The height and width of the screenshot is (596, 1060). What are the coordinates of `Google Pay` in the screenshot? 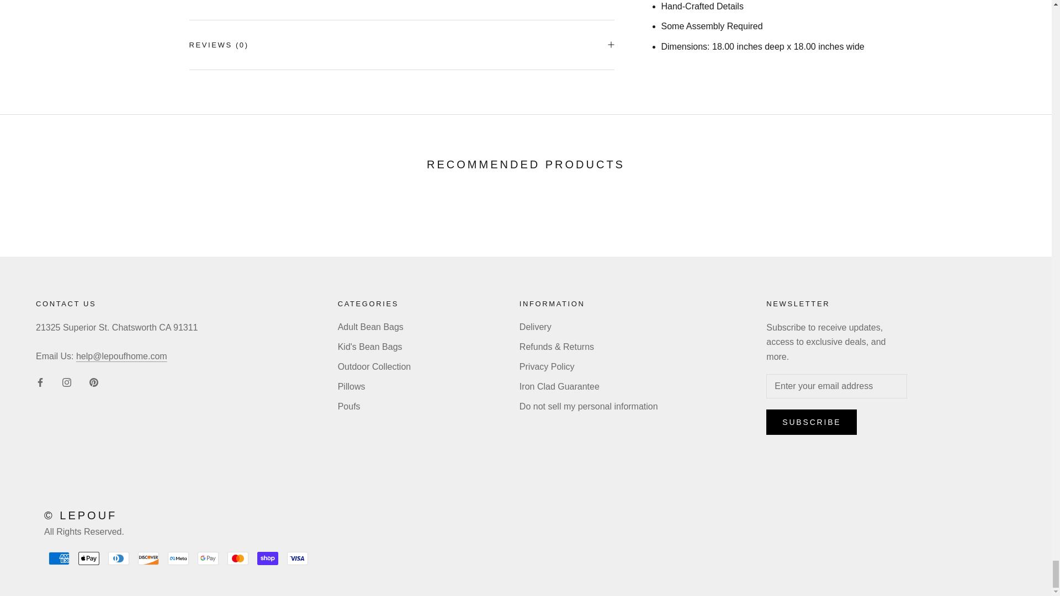 It's located at (208, 558).